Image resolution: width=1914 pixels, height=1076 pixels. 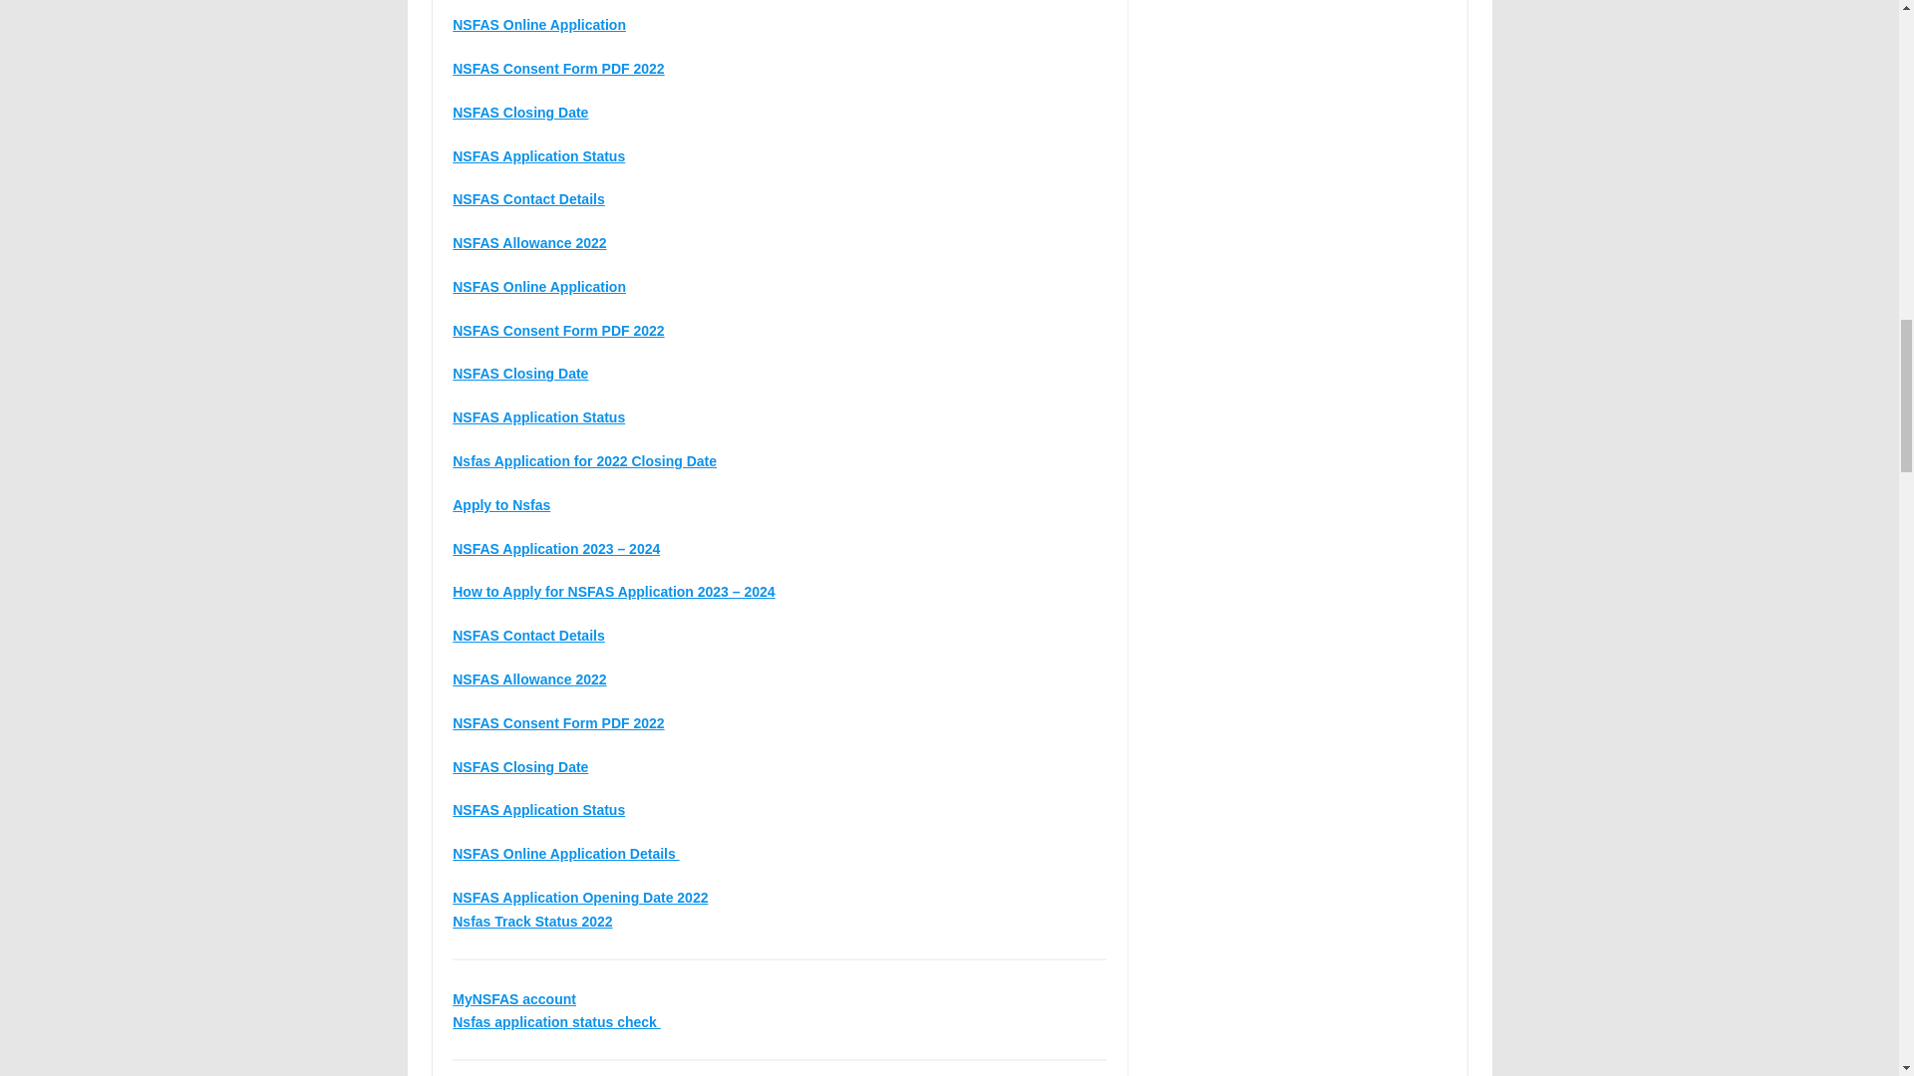 I want to click on NSFAS Closing Date, so click(x=519, y=767).